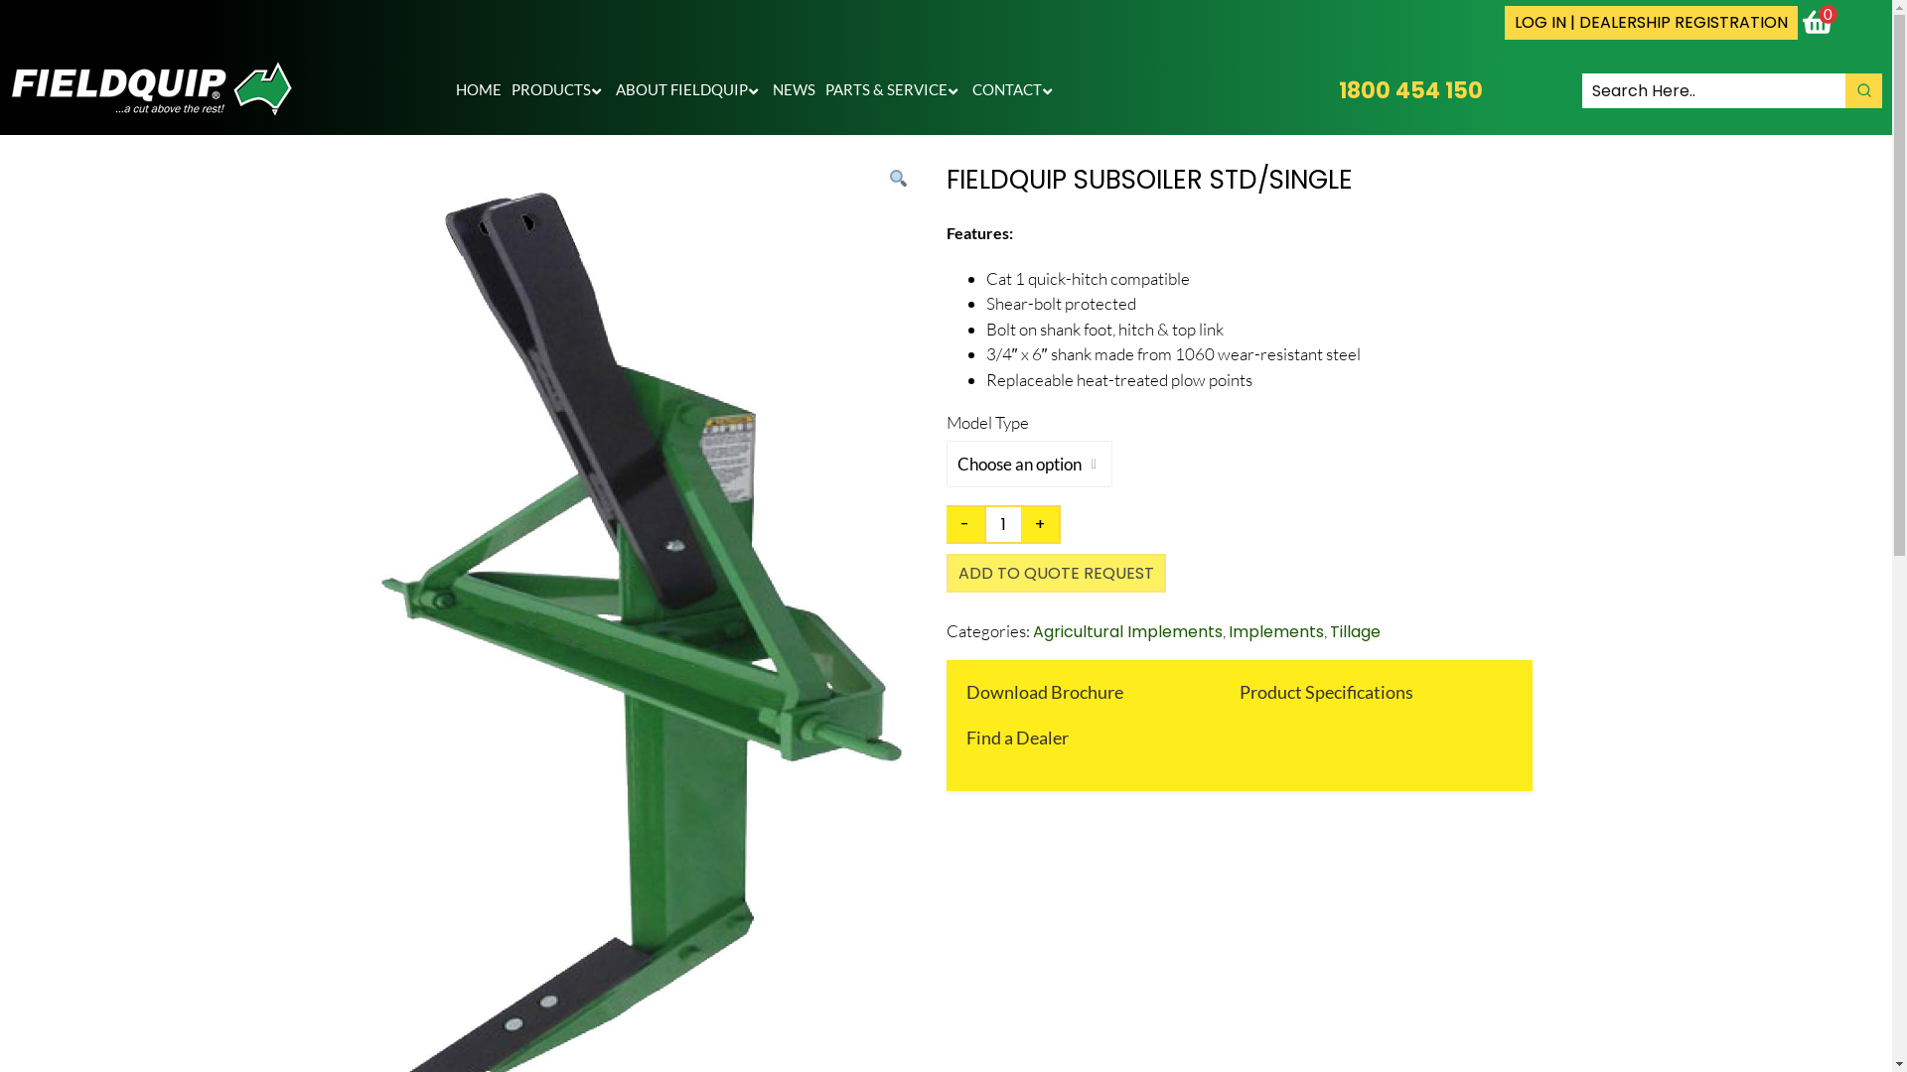 Image resolution: width=1907 pixels, height=1072 pixels. Describe the element at coordinates (965, 524) in the screenshot. I see `-` at that location.